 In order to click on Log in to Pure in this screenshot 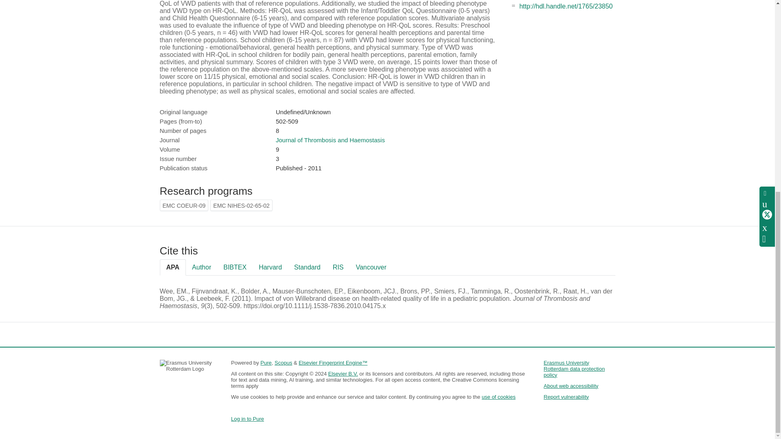, I will do `click(247, 419)`.